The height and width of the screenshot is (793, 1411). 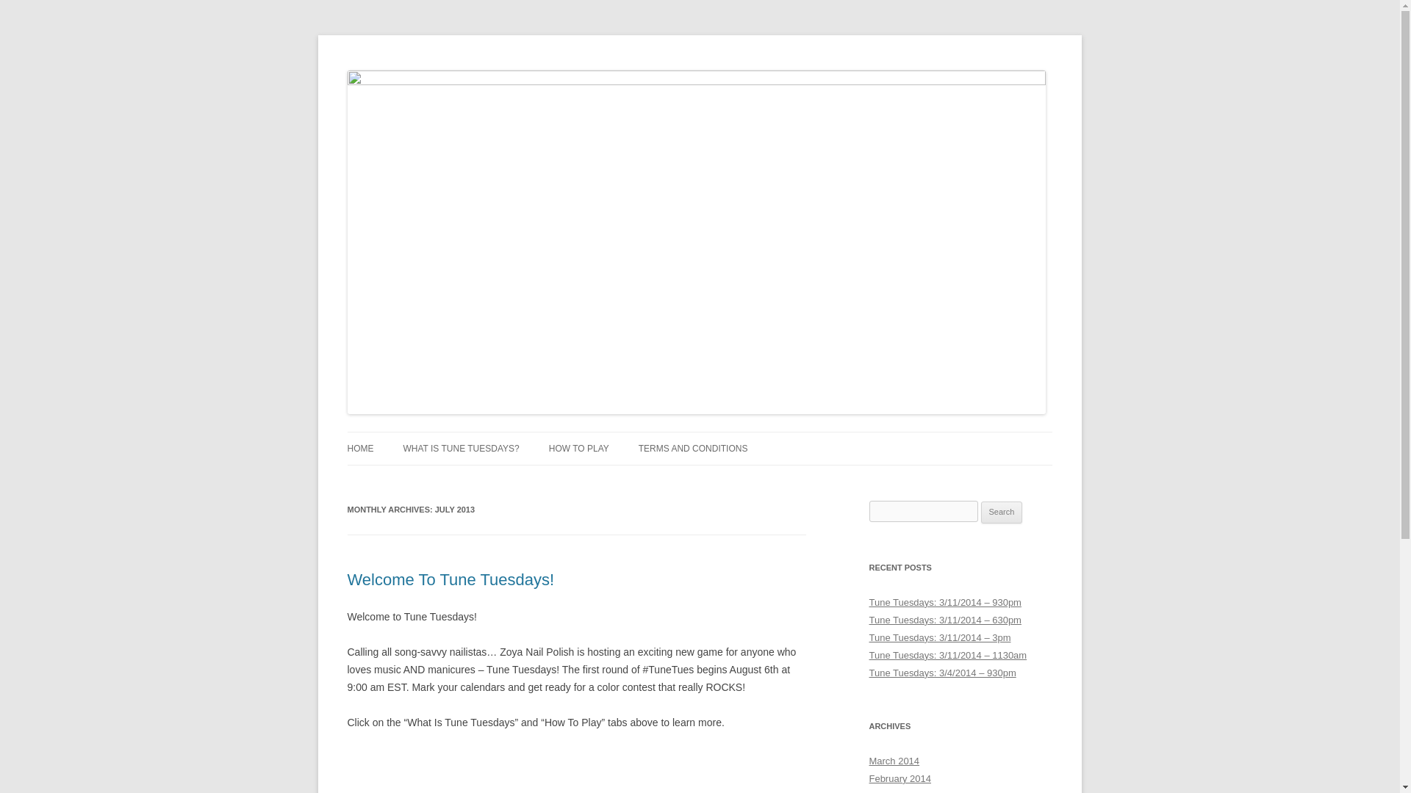 What do you see at coordinates (579, 448) in the screenshot?
I see `HOW TO PLAY` at bounding box center [579, 448].